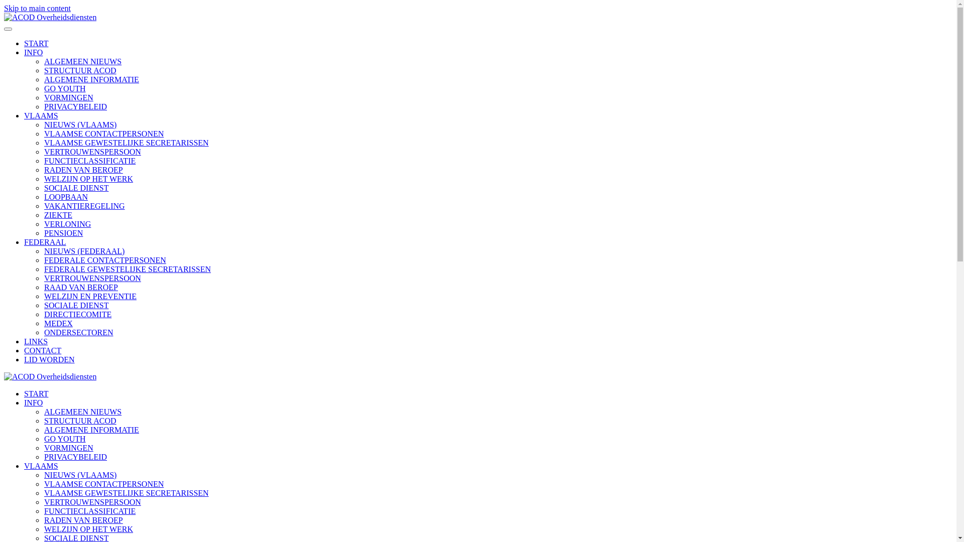 The height and width of the screenshot is (542, 964). What do you see at coordinates (69, 97) in the screenshot?
I see `VORMINGEN` at bounding box center [69, 97].